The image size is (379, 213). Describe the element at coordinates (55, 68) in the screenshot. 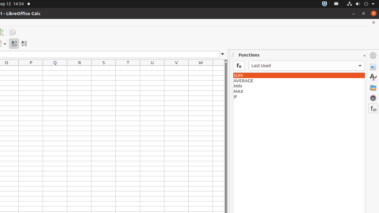

I see `Q1` at that location.